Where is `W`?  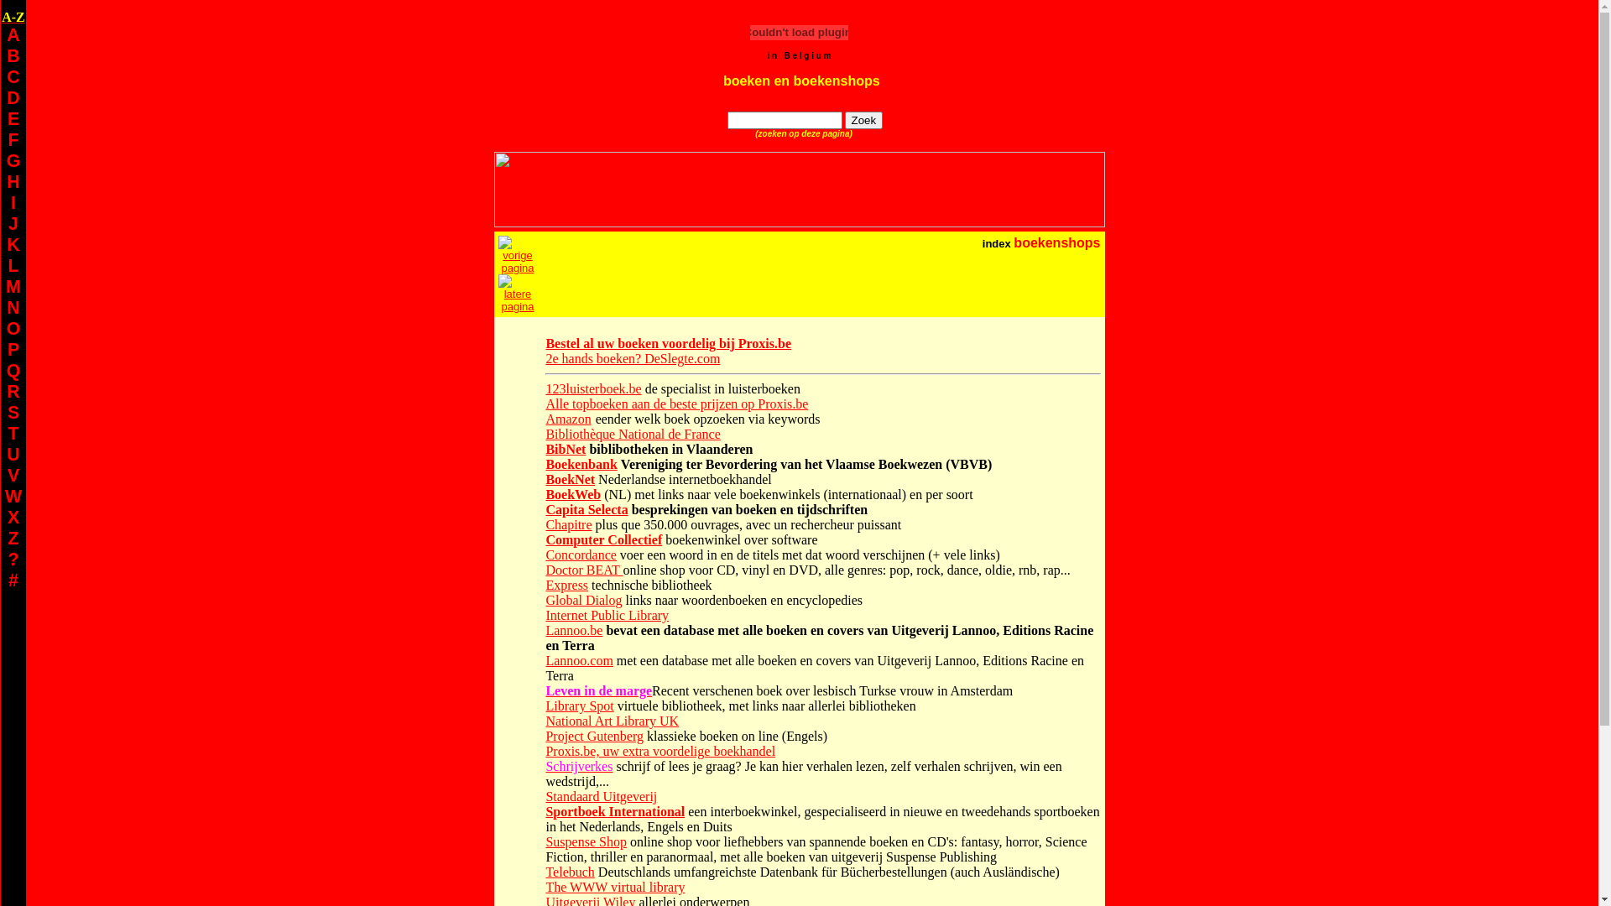 W is located at coordinates (13, 497).